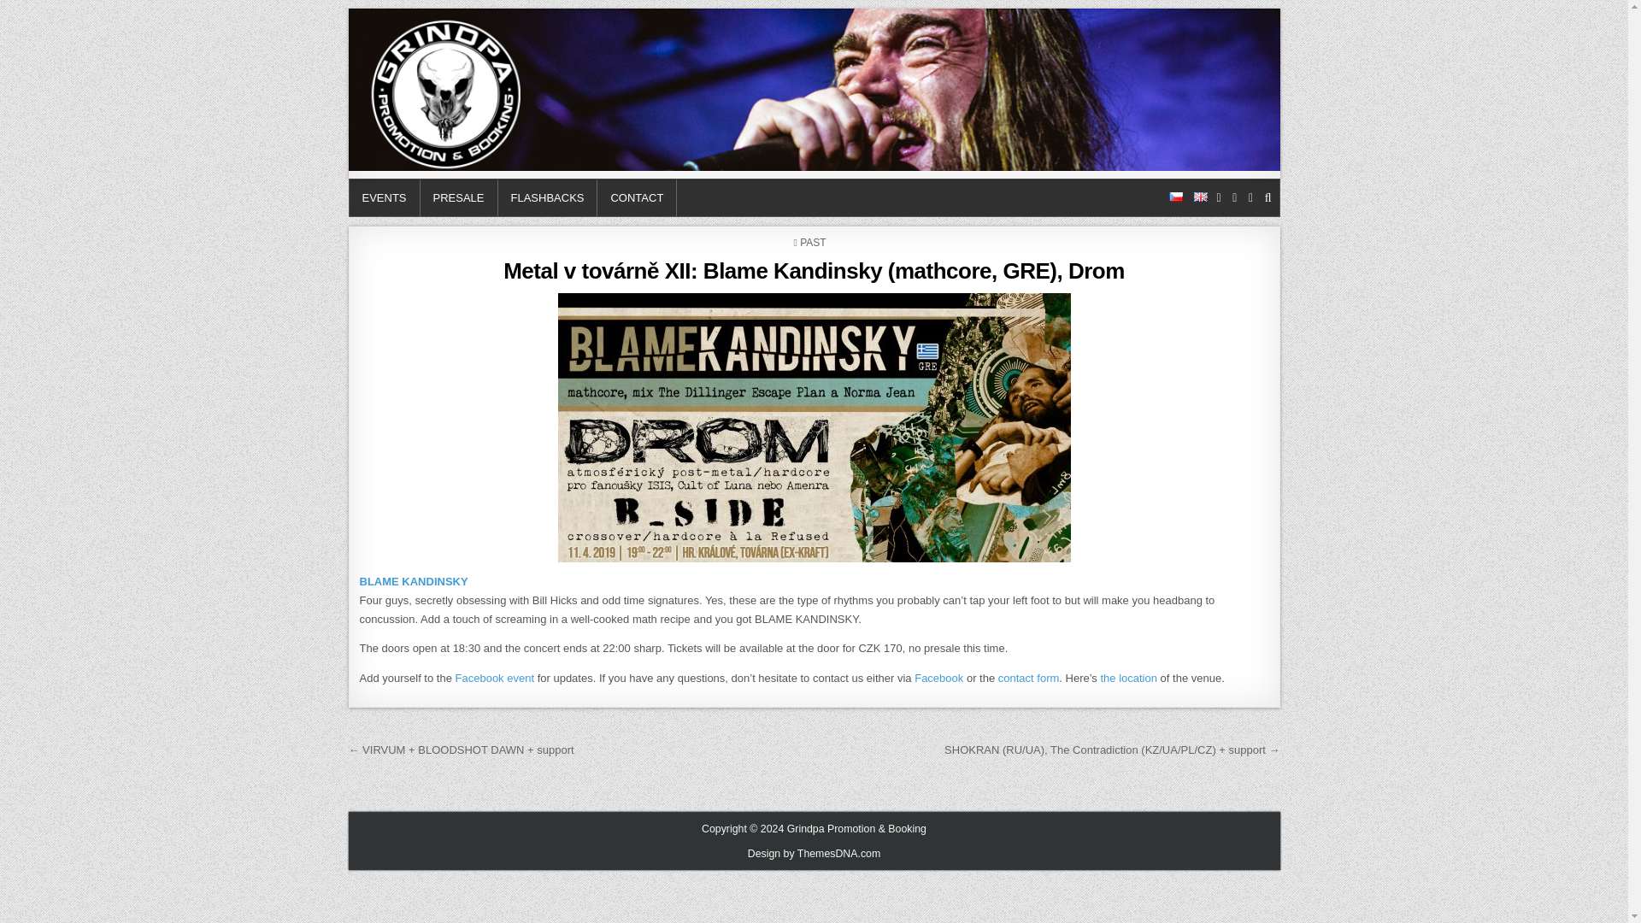 The width and height of the screenshot is (1641, 923). Describe the element at coordinates (1029, 679) in the screenshot. I see `contact form` at that location.